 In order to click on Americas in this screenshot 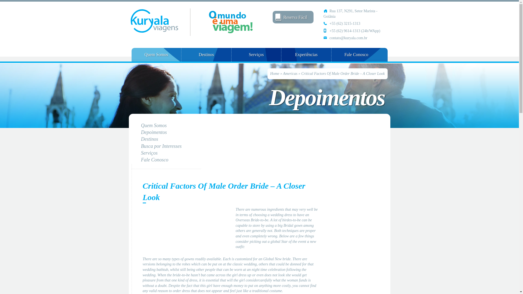, I will do `click(290, 73)`.